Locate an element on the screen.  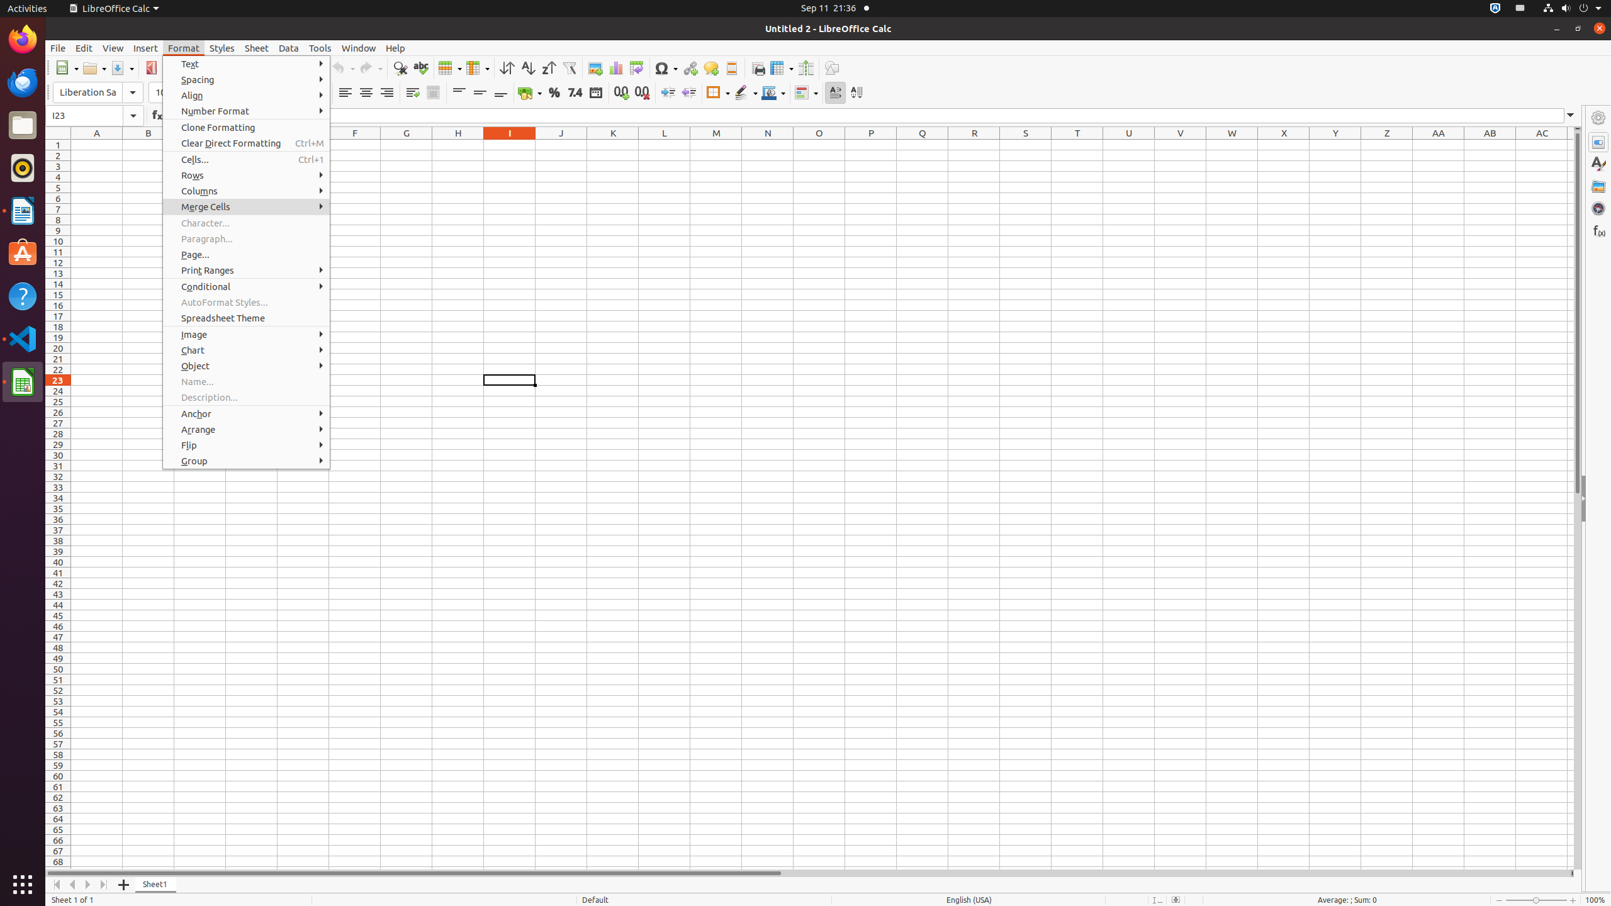
Print Ranges is located at coordinates (247, 271).